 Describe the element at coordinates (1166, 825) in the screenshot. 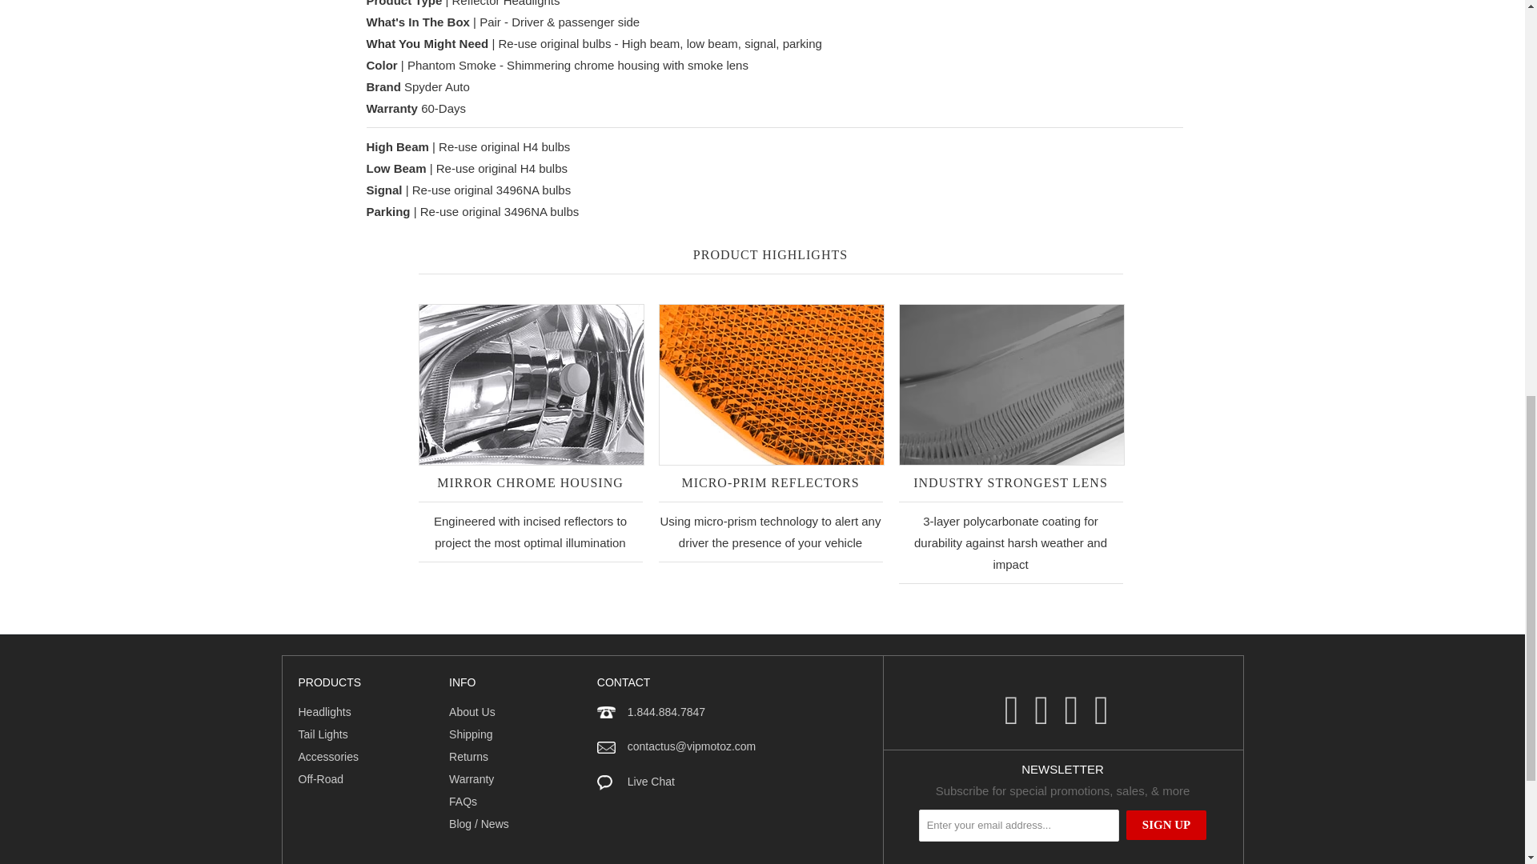

I see `Sign Up` at that location.